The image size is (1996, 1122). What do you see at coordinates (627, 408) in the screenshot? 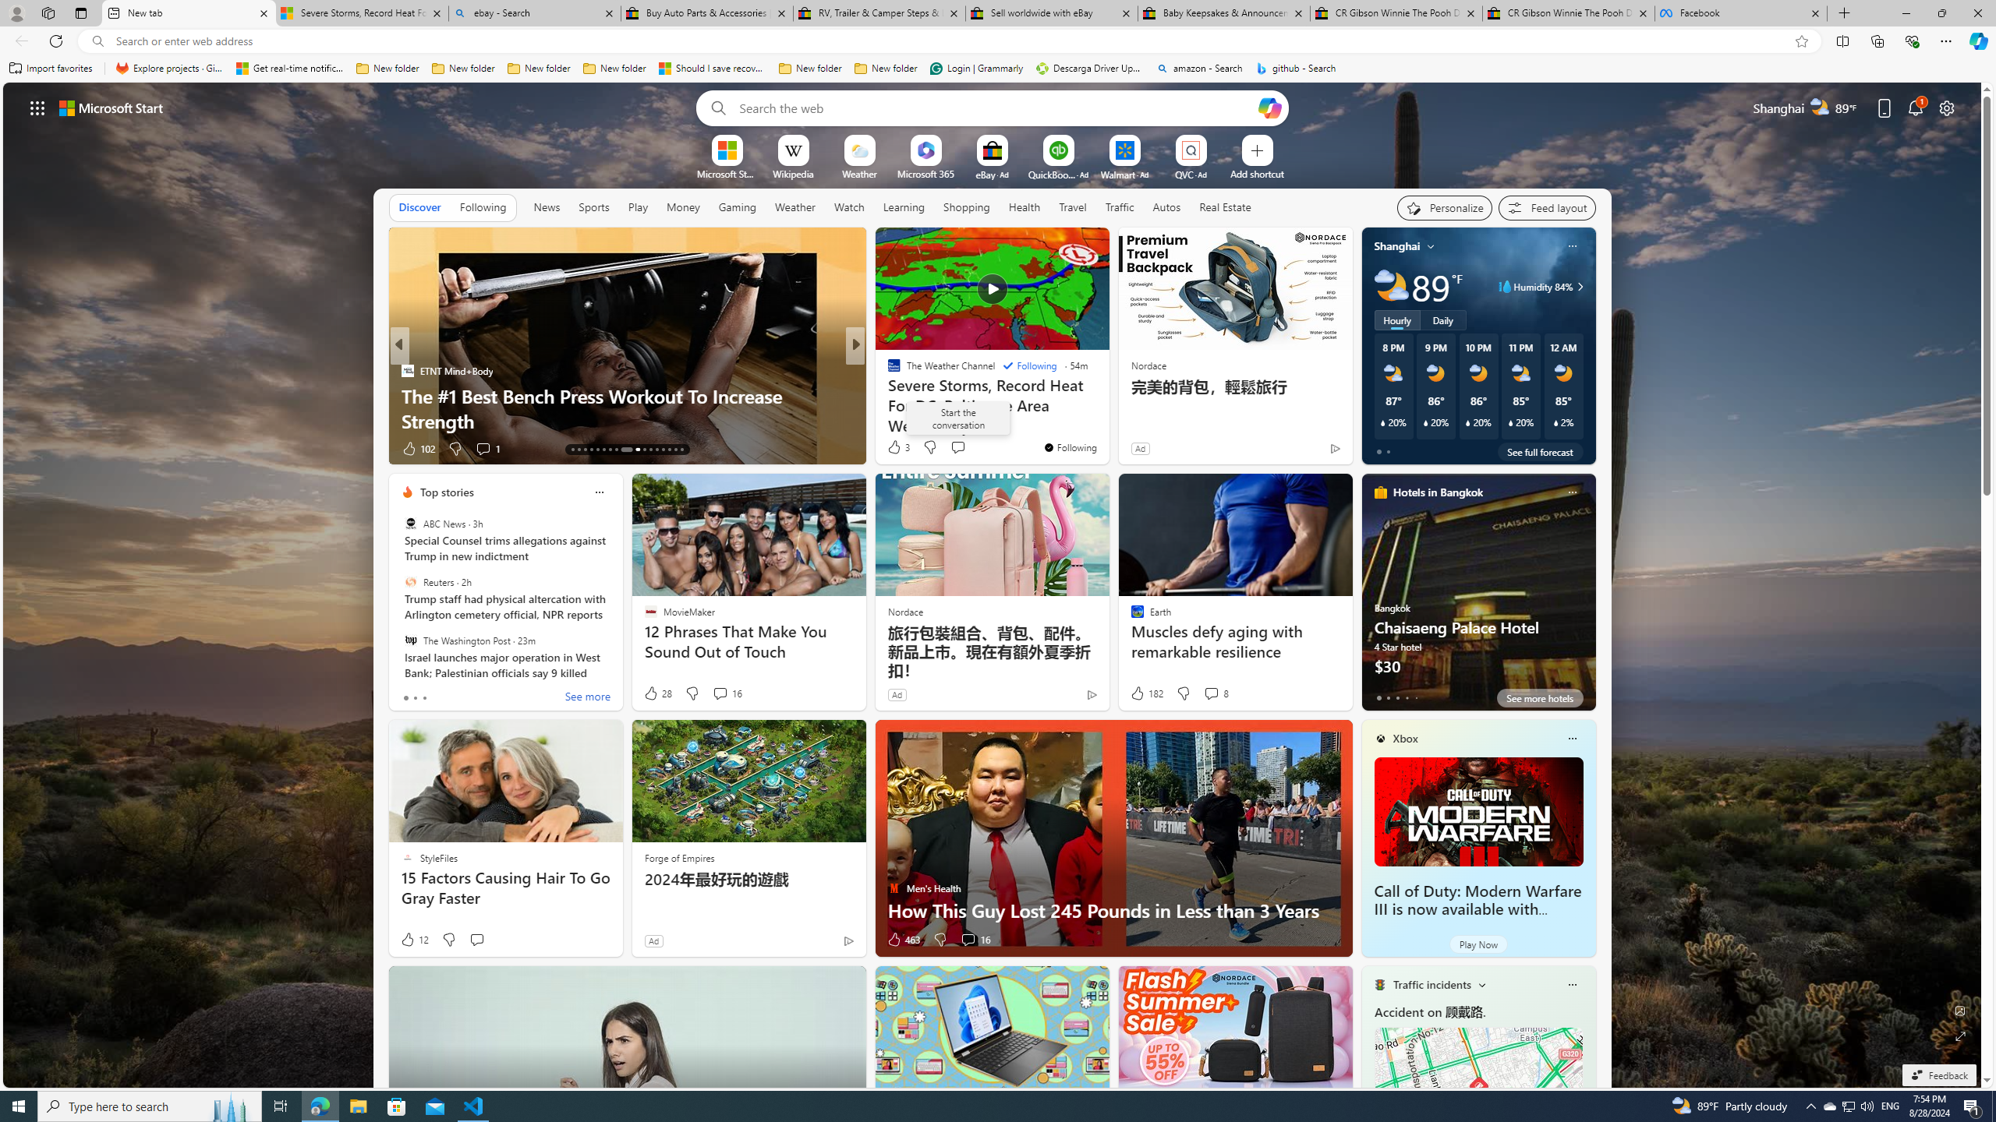
I see `The #1 Best Bench Press Workout To Increase Strength` at bounding box center [627, 408].